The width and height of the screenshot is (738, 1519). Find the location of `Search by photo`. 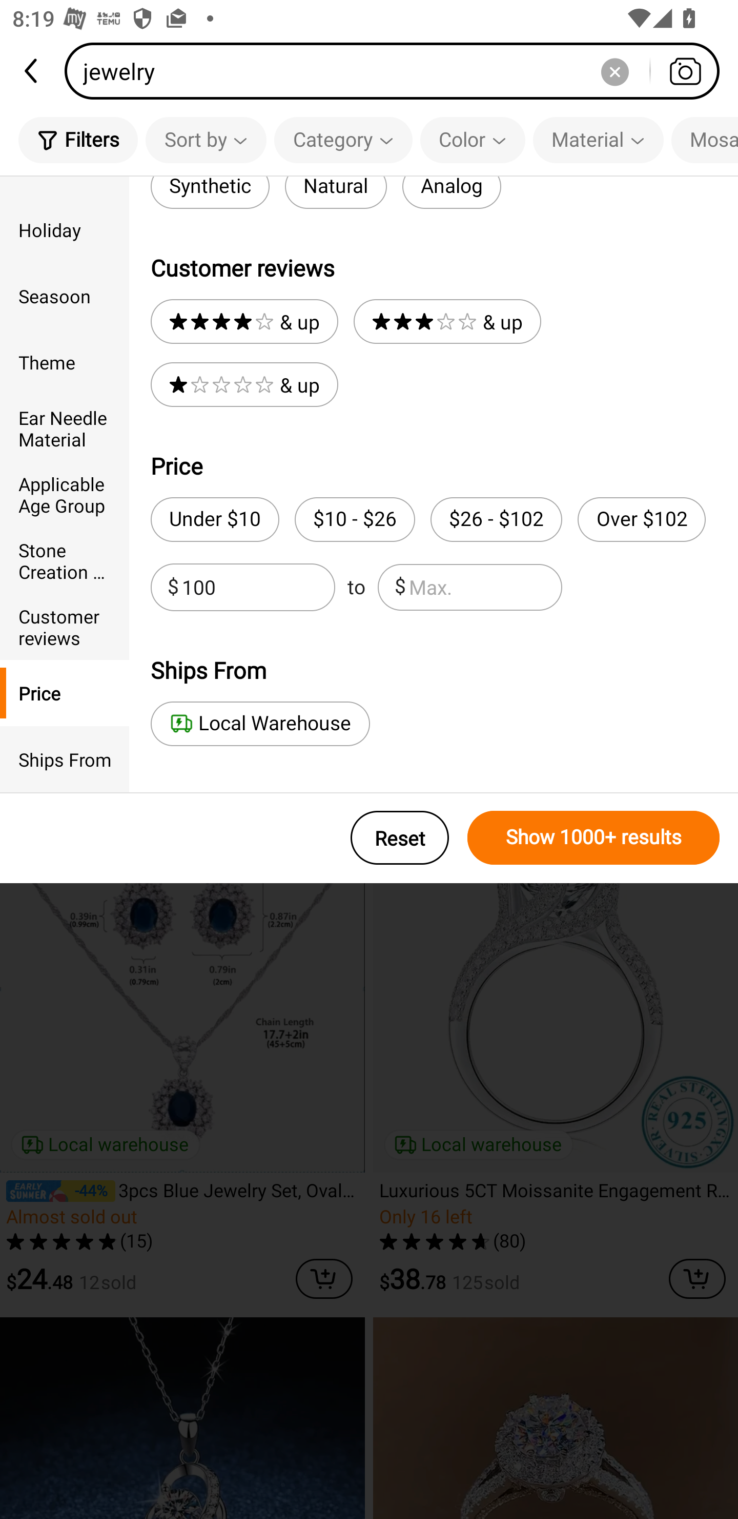

Search by photo is located at coordinates (685, 71).